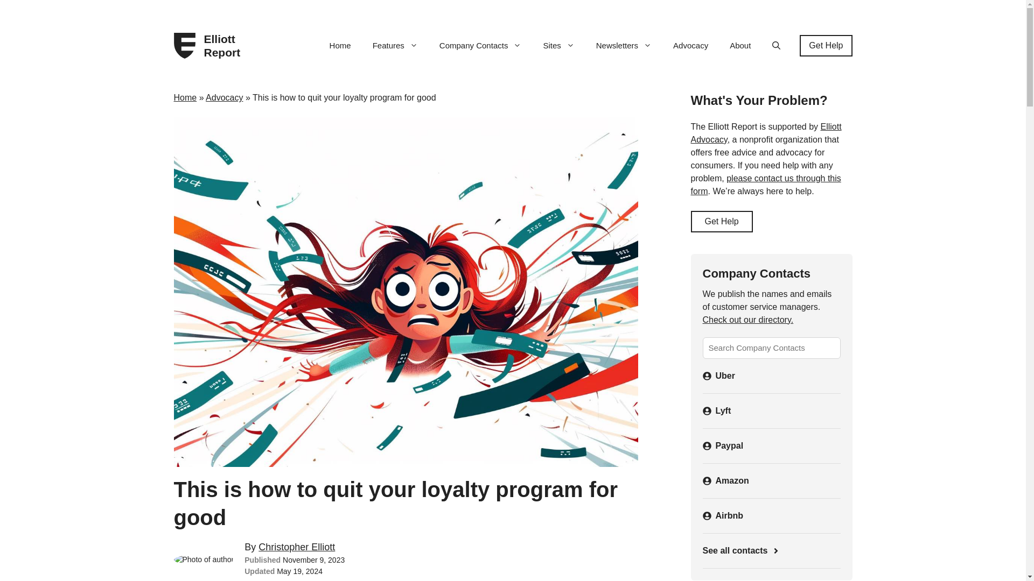 The height and width of the screenshot is (581, 1034). What do you see at coordinates (395, 46) in the screenshot?
I see `Features` at bounding box center [395, 46].